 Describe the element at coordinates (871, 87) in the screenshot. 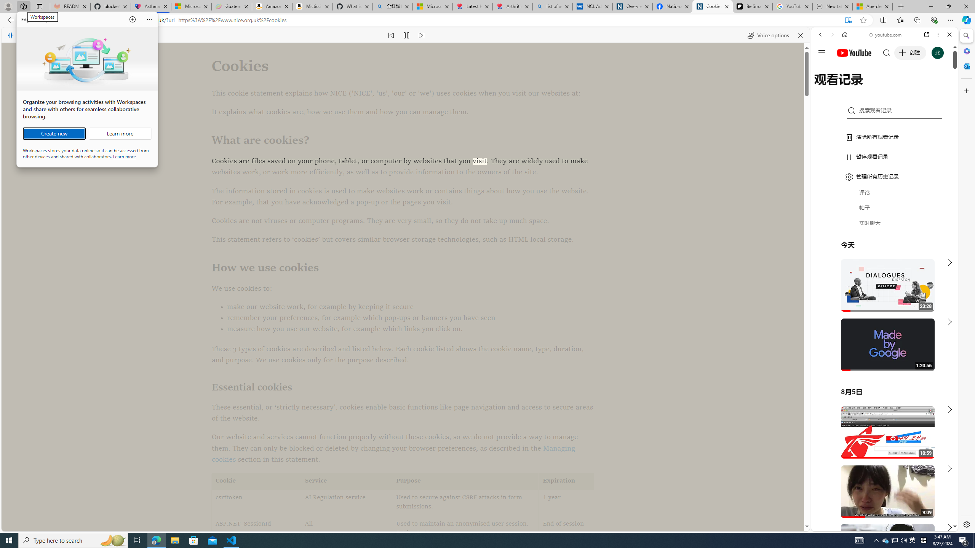

I see `Search Filter, VIDEOS` at that location.